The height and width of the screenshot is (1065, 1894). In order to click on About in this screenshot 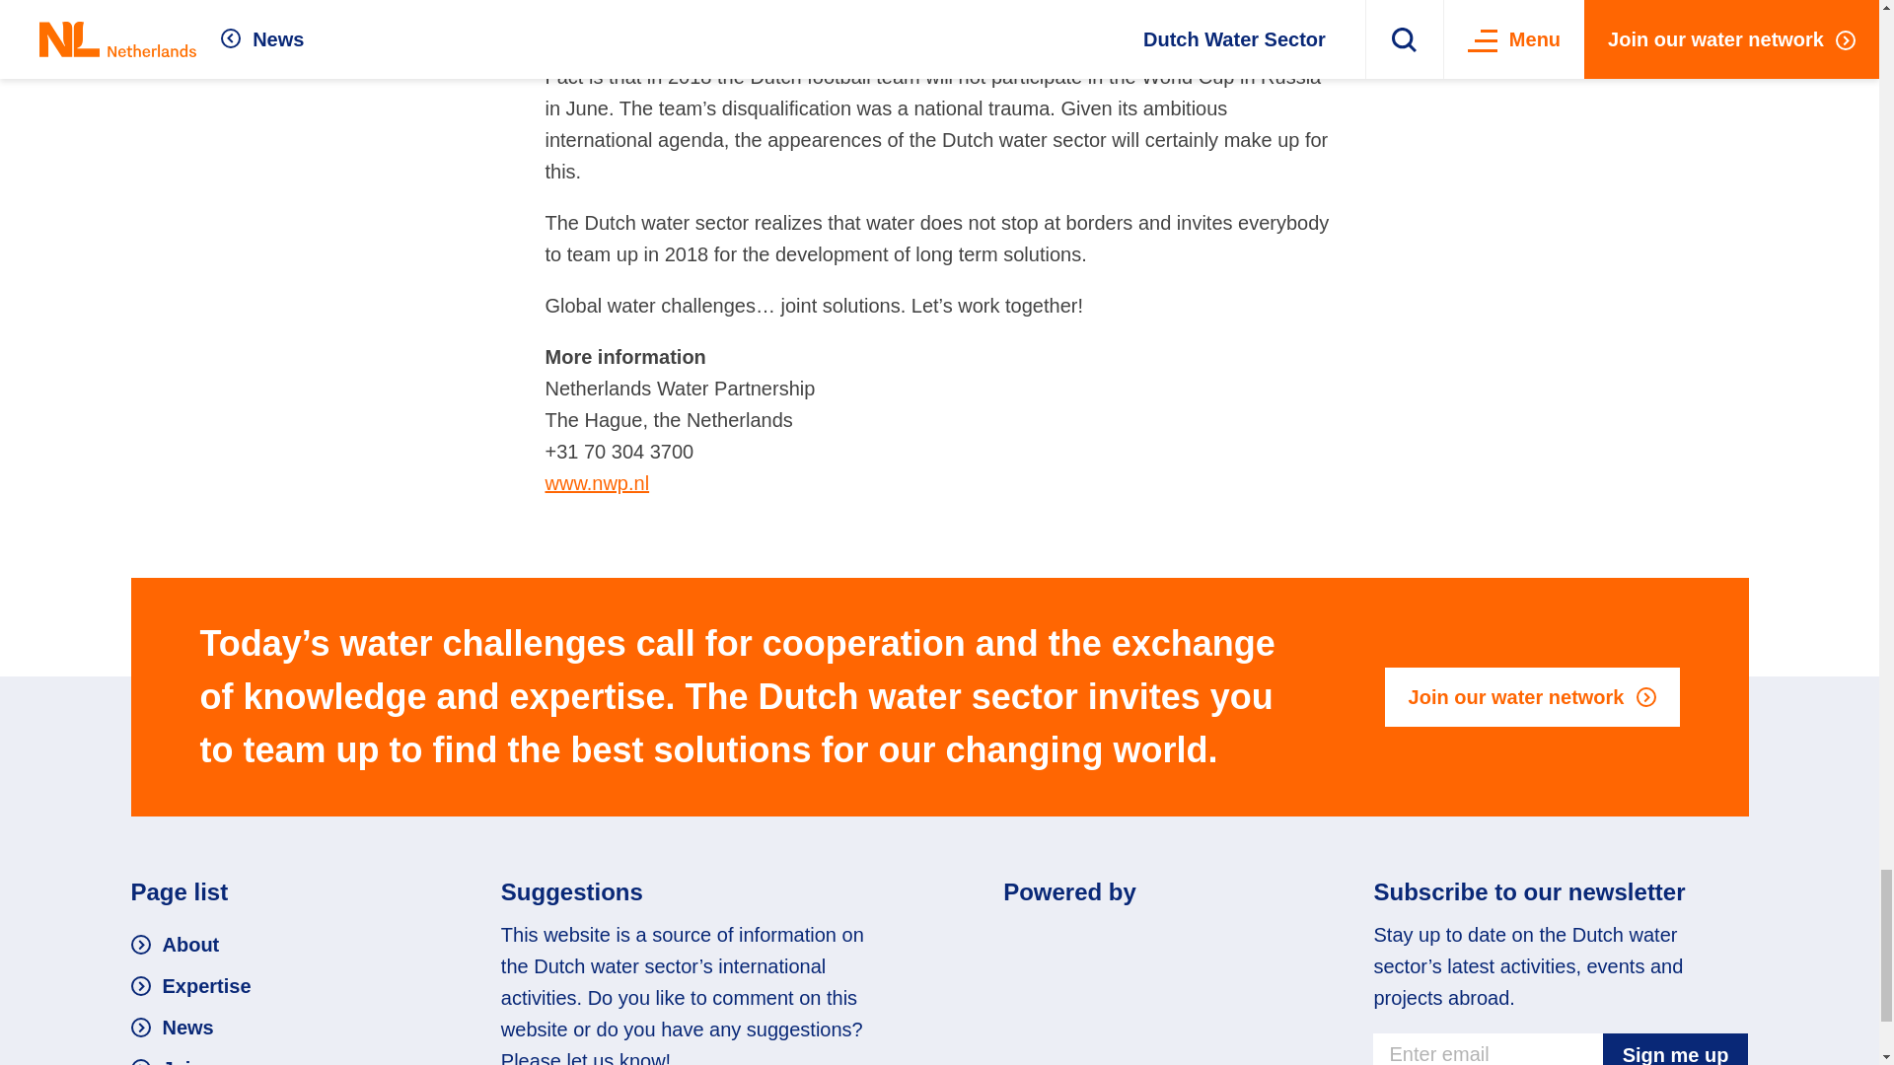, I will do `click(175, 945)`.